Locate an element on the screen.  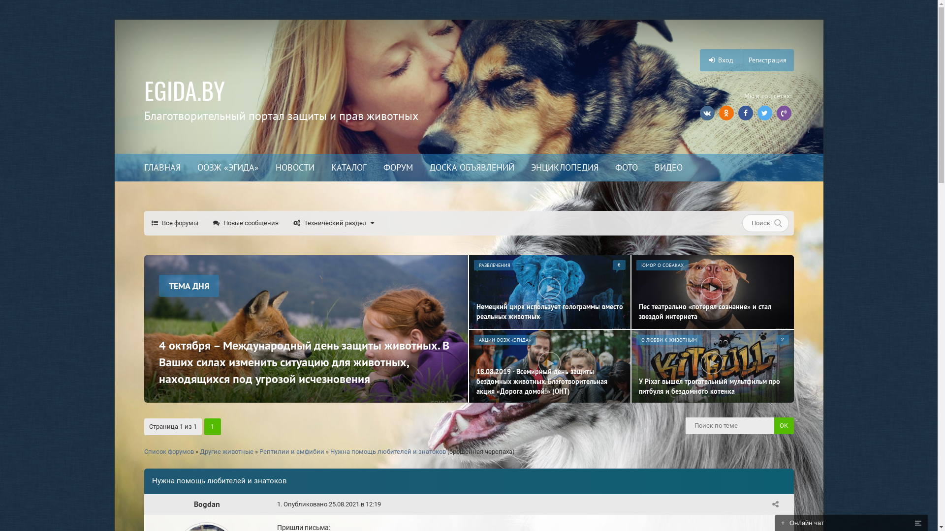
Bogdan is located at coordinates (207, 504).